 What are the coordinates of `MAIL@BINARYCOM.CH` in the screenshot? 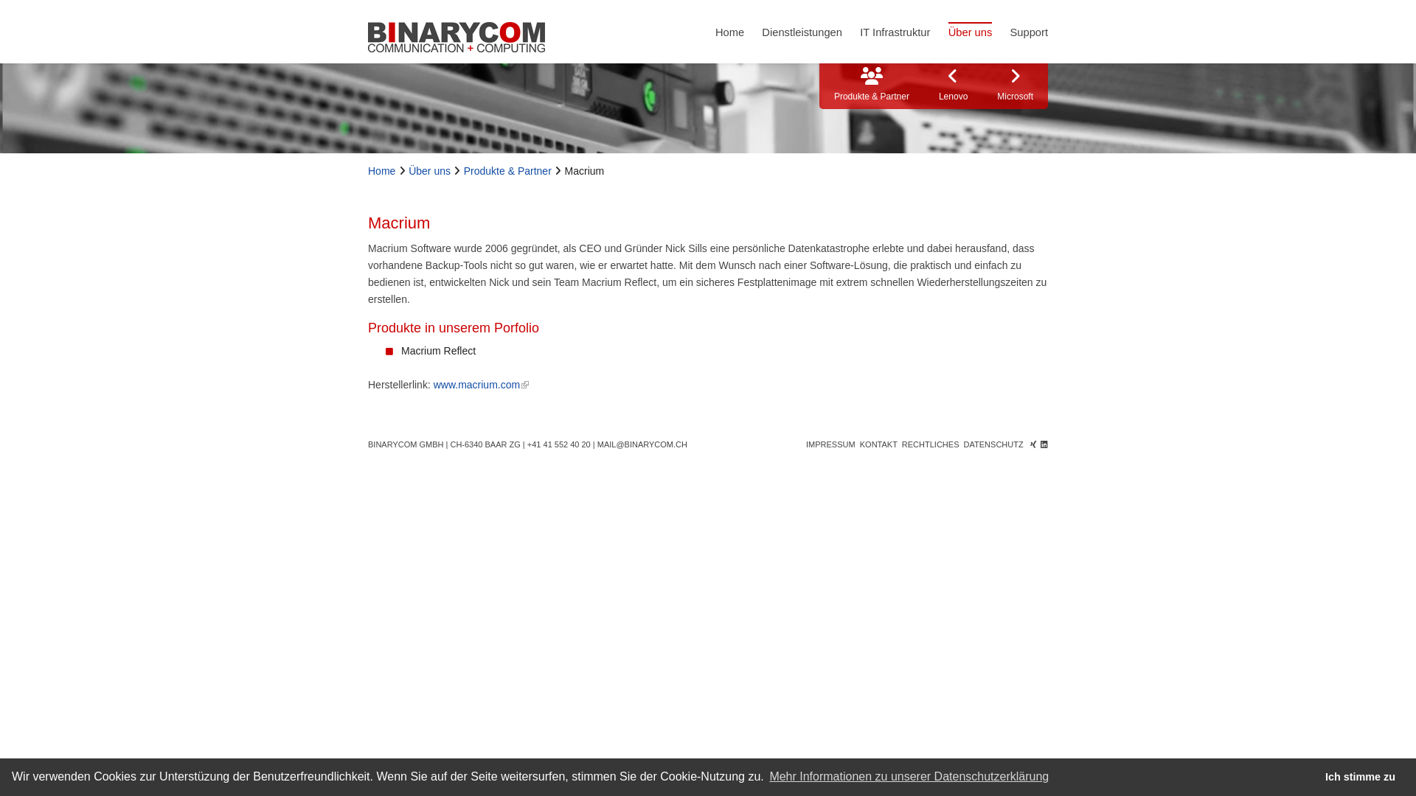 It's located at (642, 444).